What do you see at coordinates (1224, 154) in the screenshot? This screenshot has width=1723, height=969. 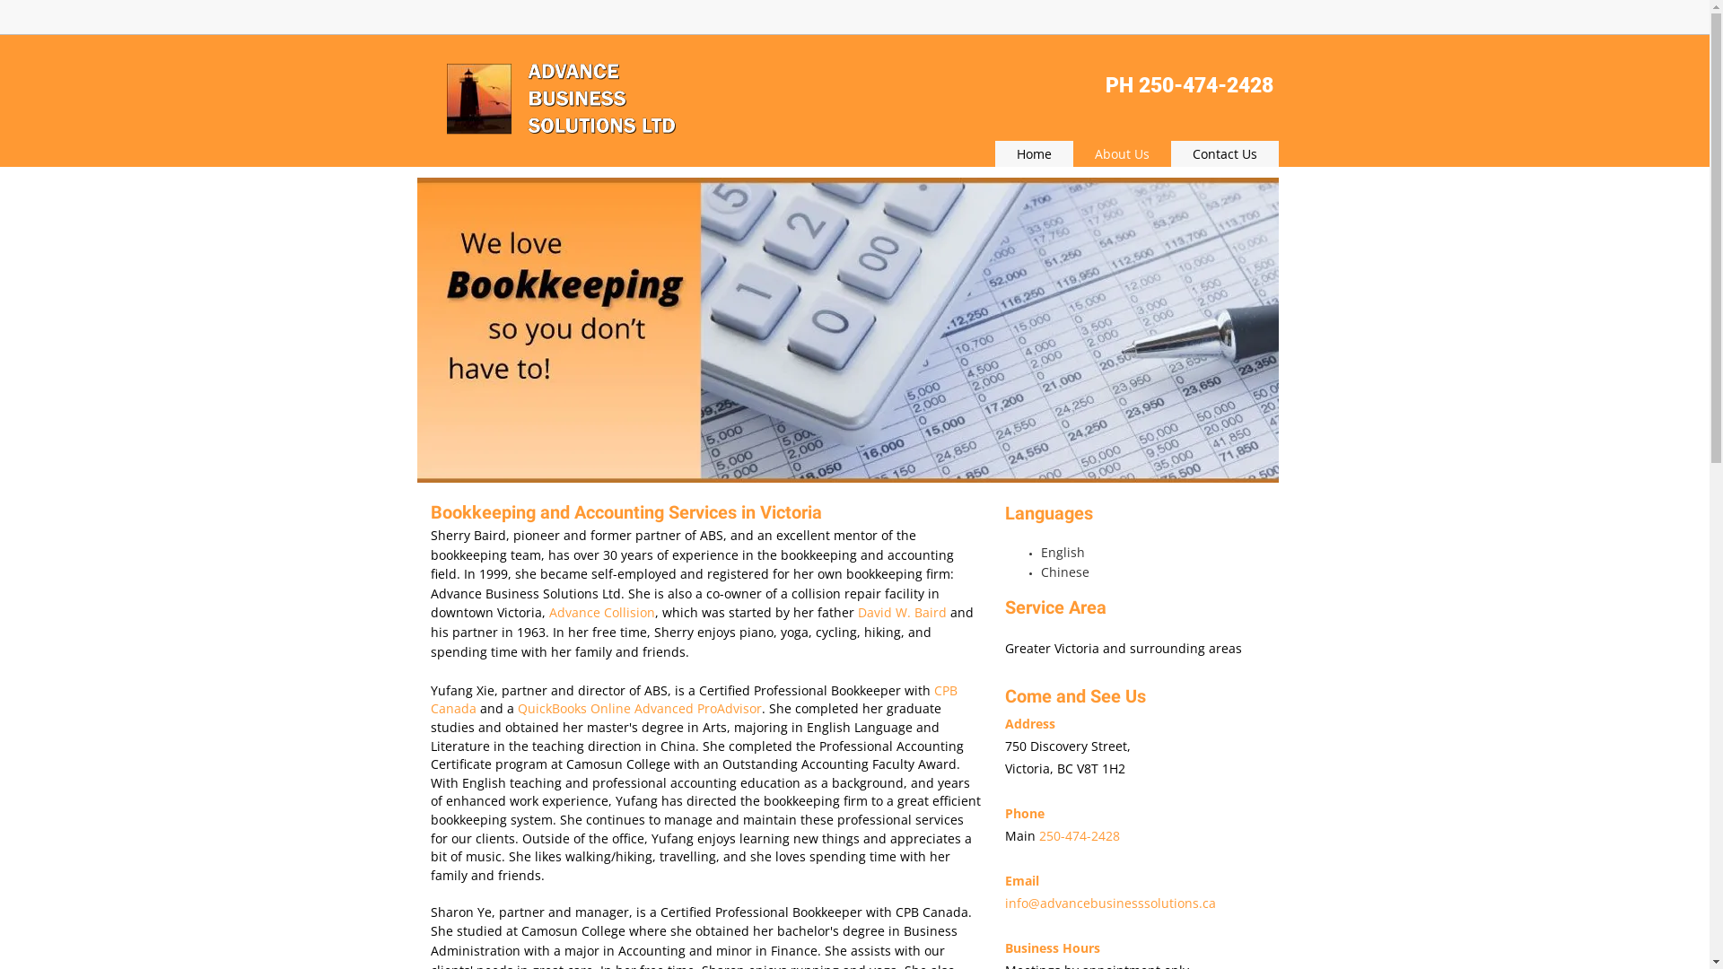 I see `Contact Us` at bounding box center [1224, 154].